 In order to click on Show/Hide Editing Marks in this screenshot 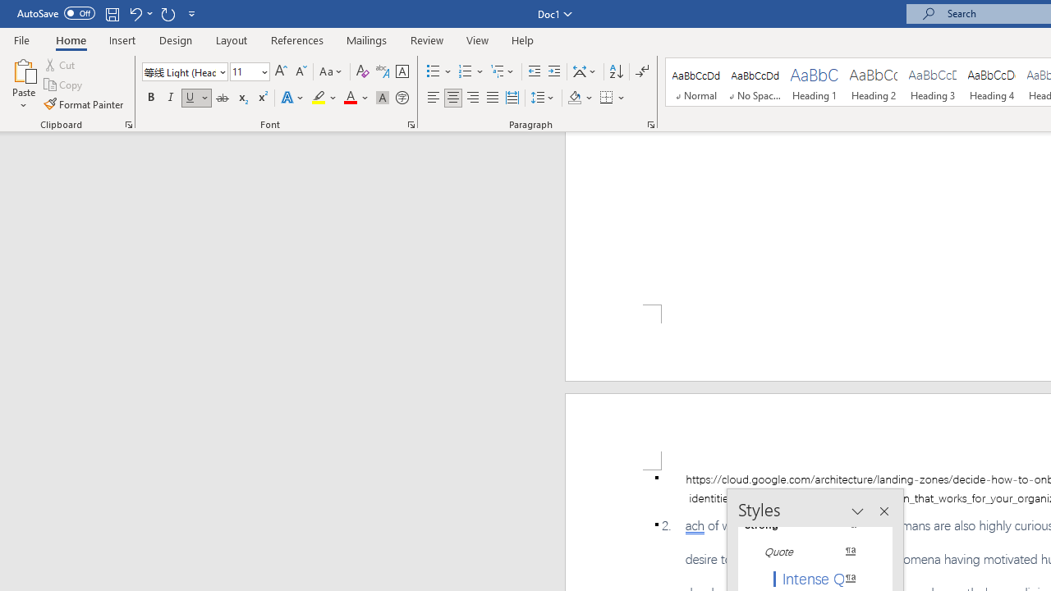, I will do `click(642, 72)`.